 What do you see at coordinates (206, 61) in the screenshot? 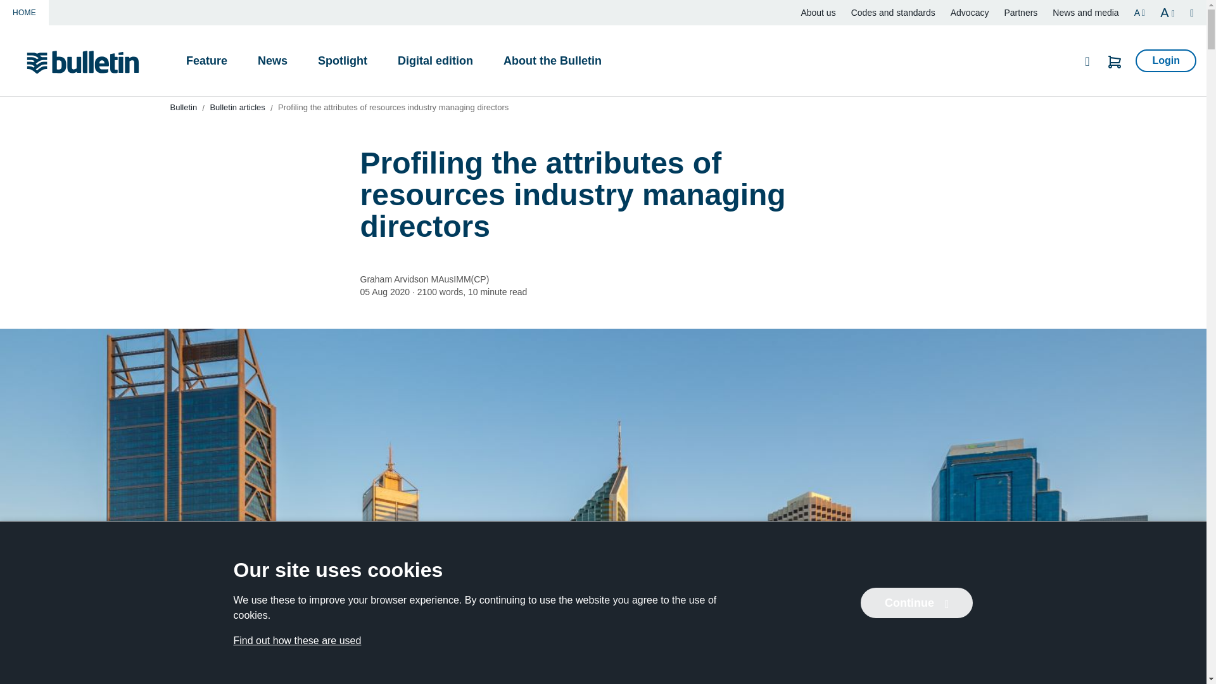
I see `Feature` at bounding box center [206, 61].